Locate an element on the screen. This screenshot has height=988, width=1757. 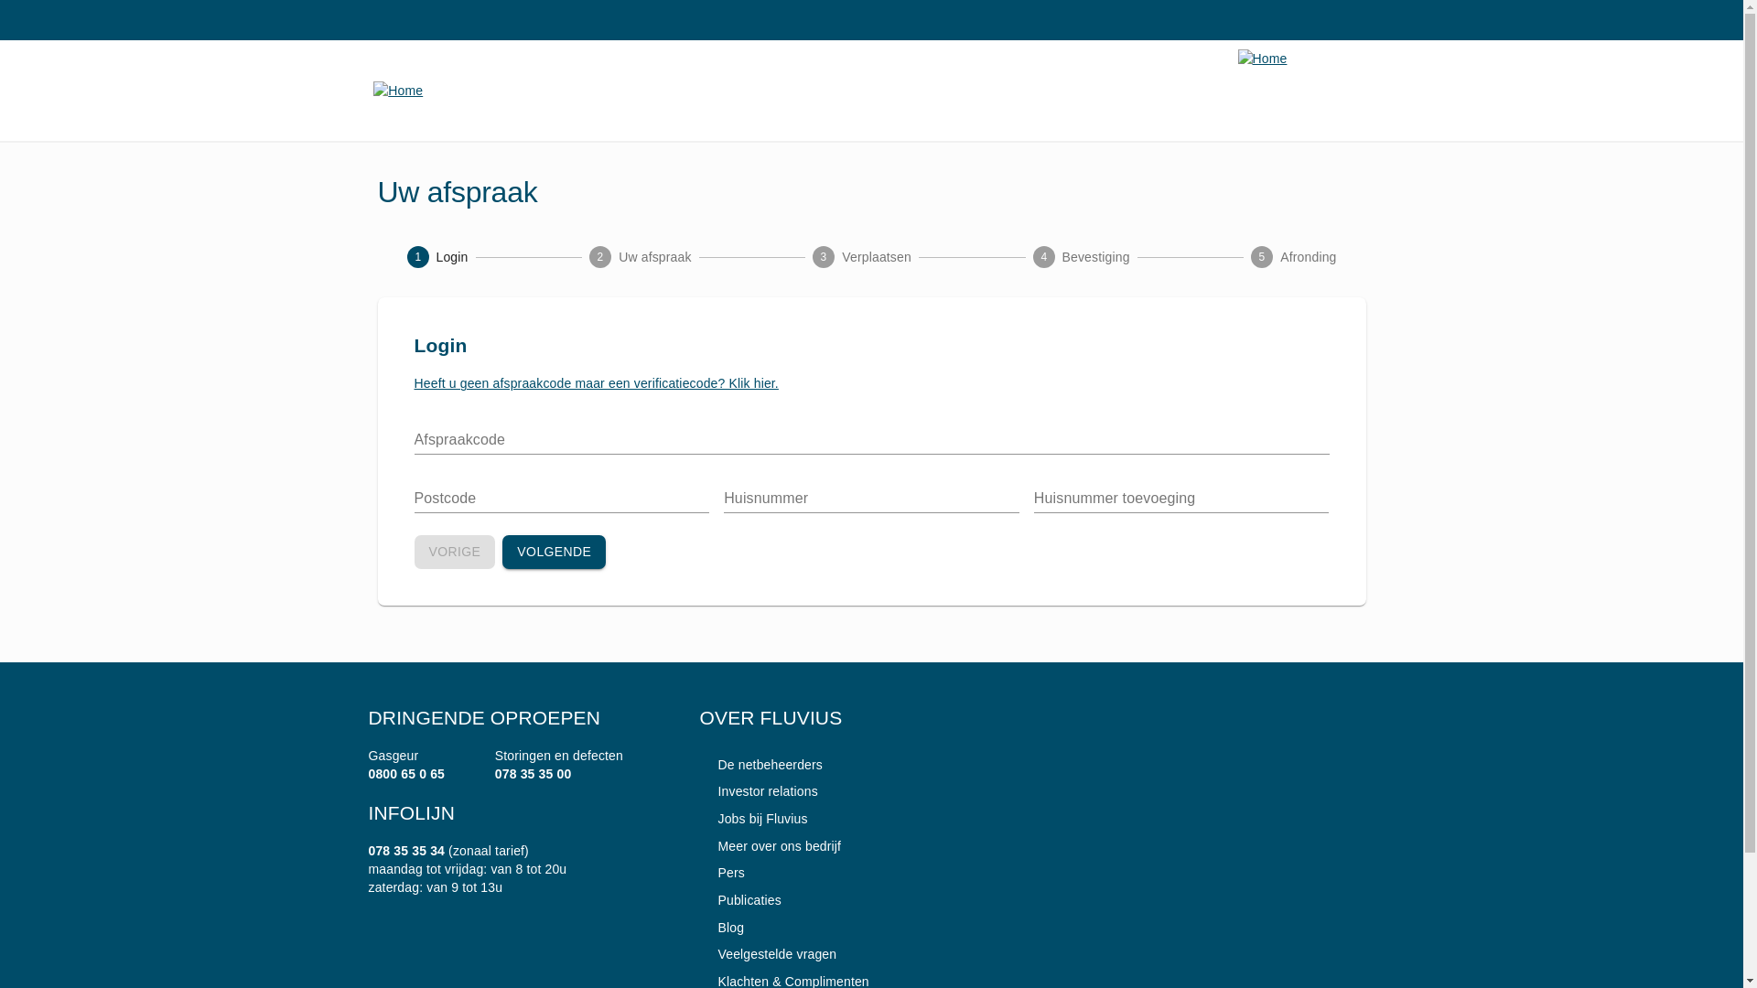
078 35 35 00 is located at coordinates (534, 774).